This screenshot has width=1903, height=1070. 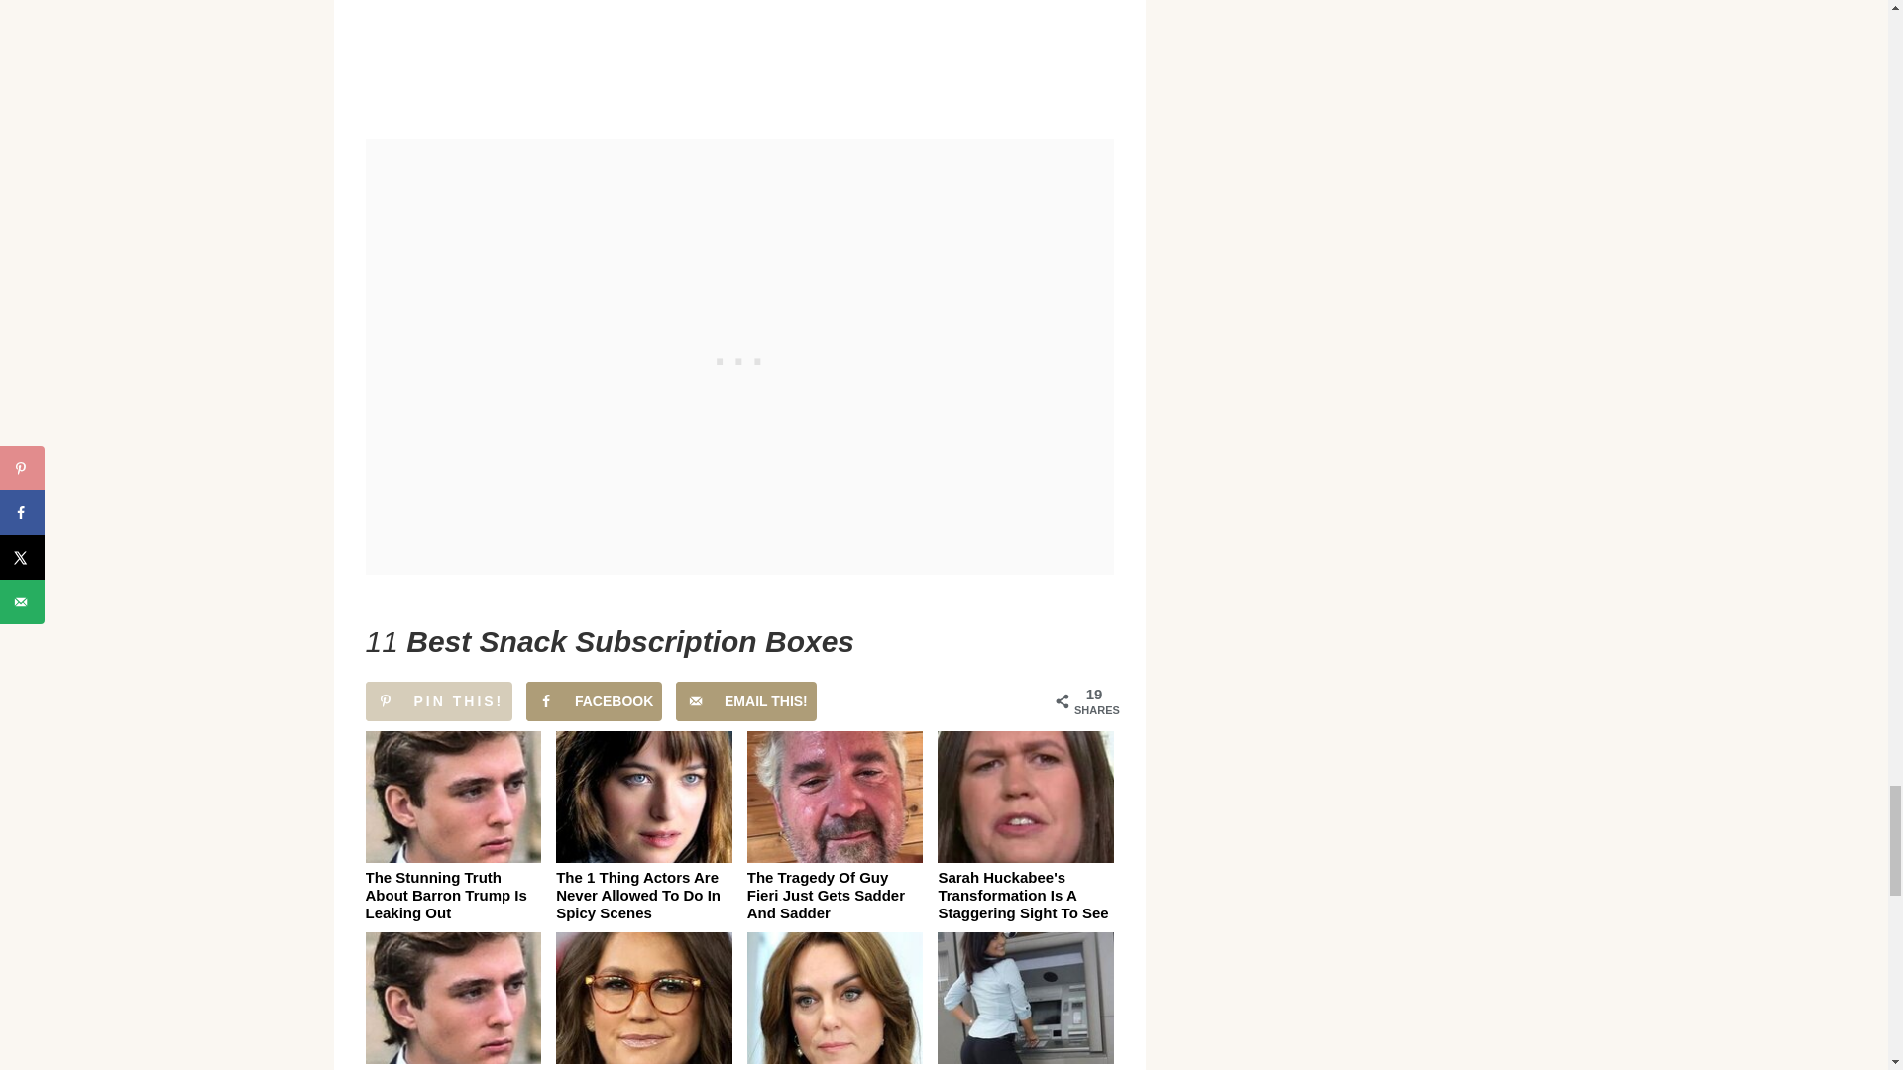 What do you see at coordinates (745, 700) in the screenshot?
I see `Send over email` at bounding box center [745, 700].